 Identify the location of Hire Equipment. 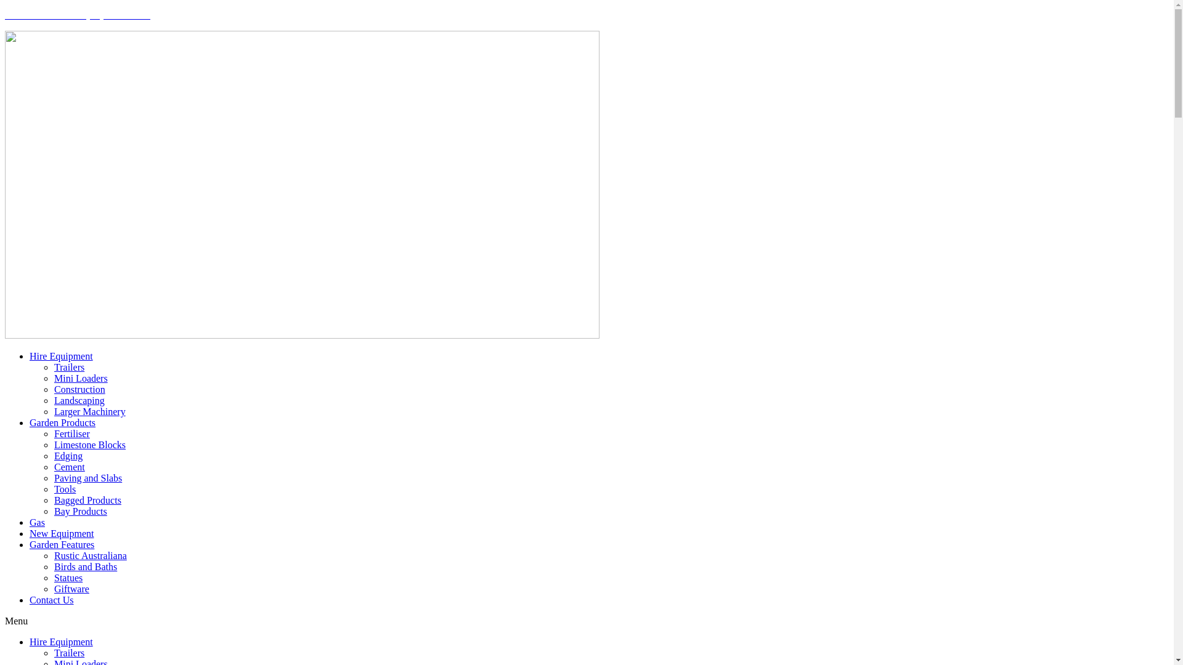
(62, 356).